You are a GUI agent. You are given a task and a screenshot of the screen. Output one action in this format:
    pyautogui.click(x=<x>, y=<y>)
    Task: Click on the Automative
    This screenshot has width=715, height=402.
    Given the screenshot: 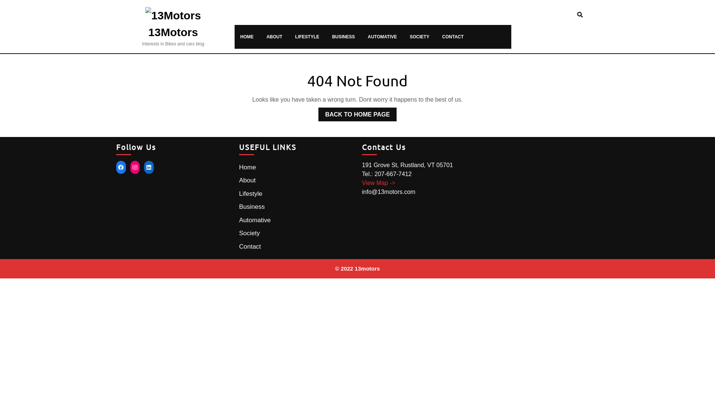 What is the action you would take?
    pyautogui.click(x=255, y=220)
    